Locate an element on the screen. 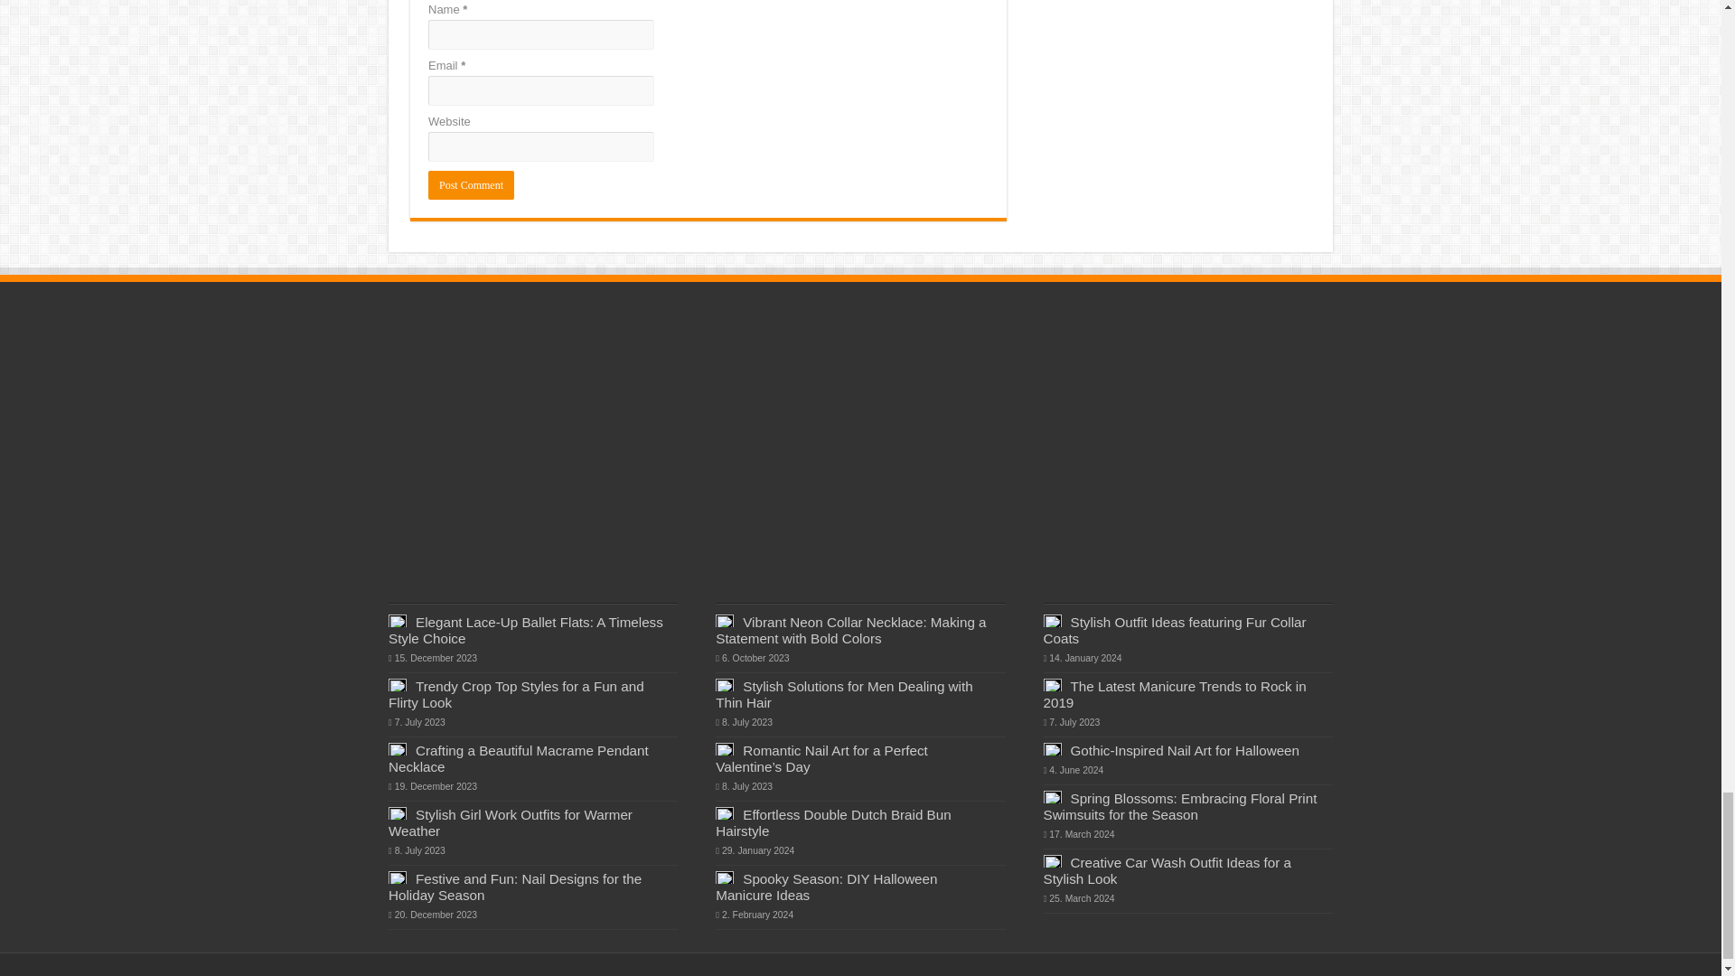  Stylish Girl Work Outfits for Warmer Weather is located at coordinates (511, 822).